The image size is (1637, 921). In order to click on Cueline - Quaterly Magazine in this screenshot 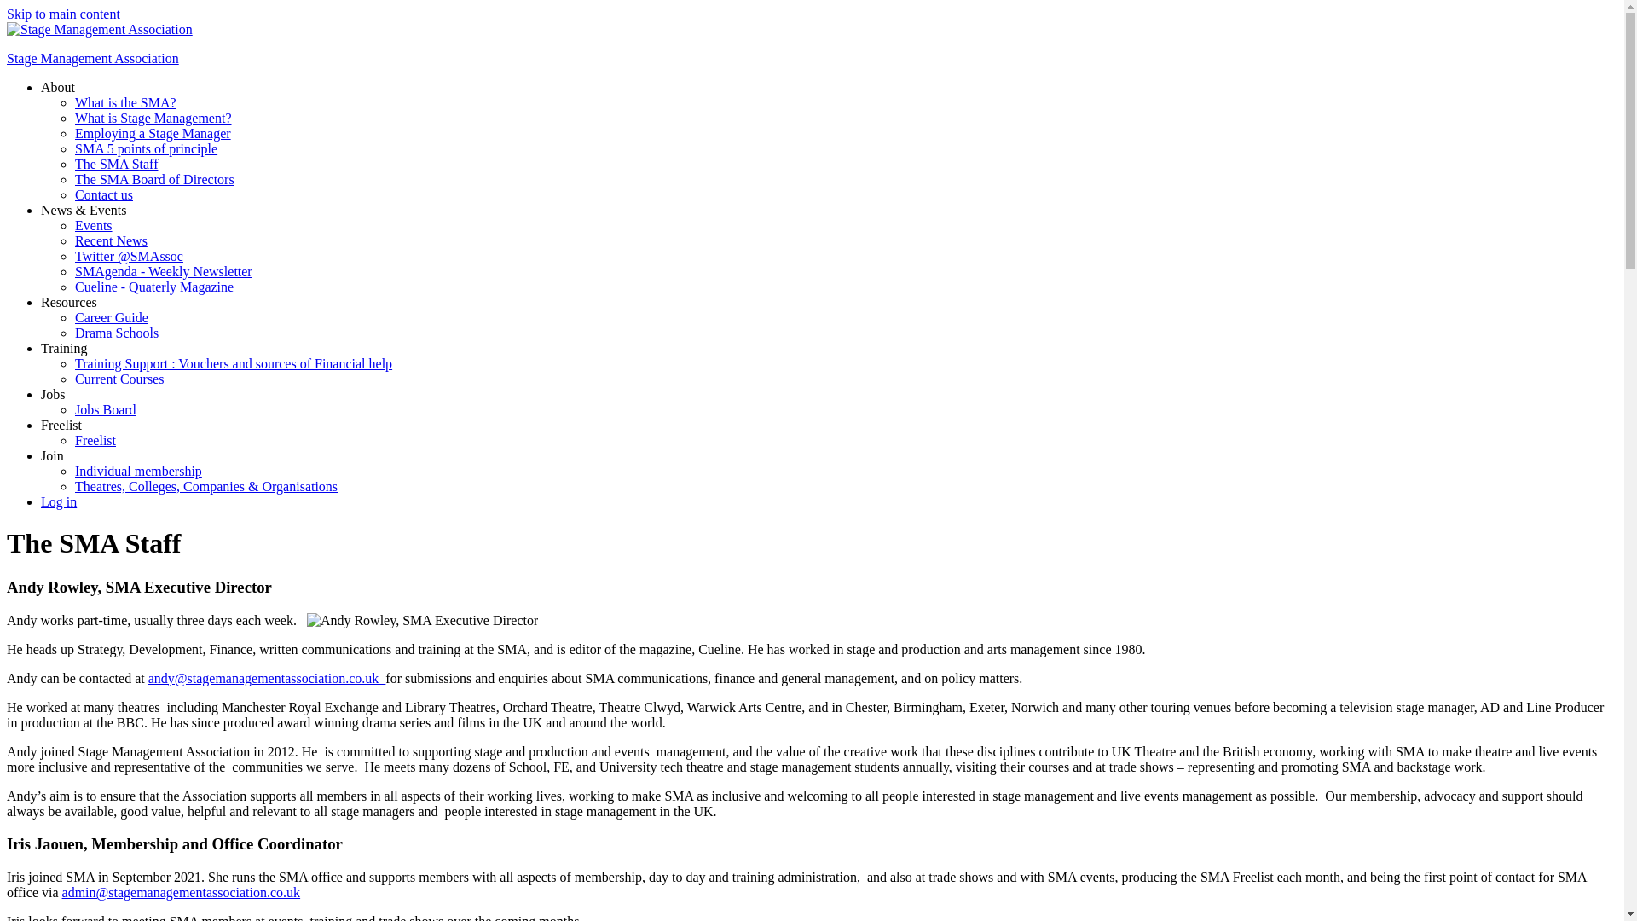, I will do `click(154, 287)`.